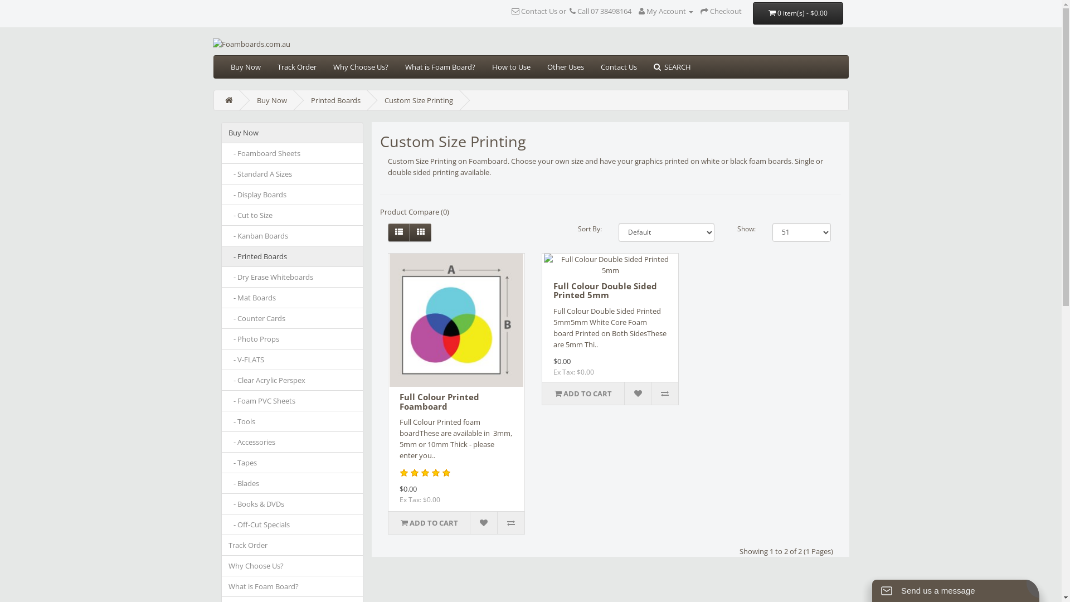 The image size is (1070, 602). Describe the element at coordinates (666, 11) in the screenshot. I see `My Account` at that location.